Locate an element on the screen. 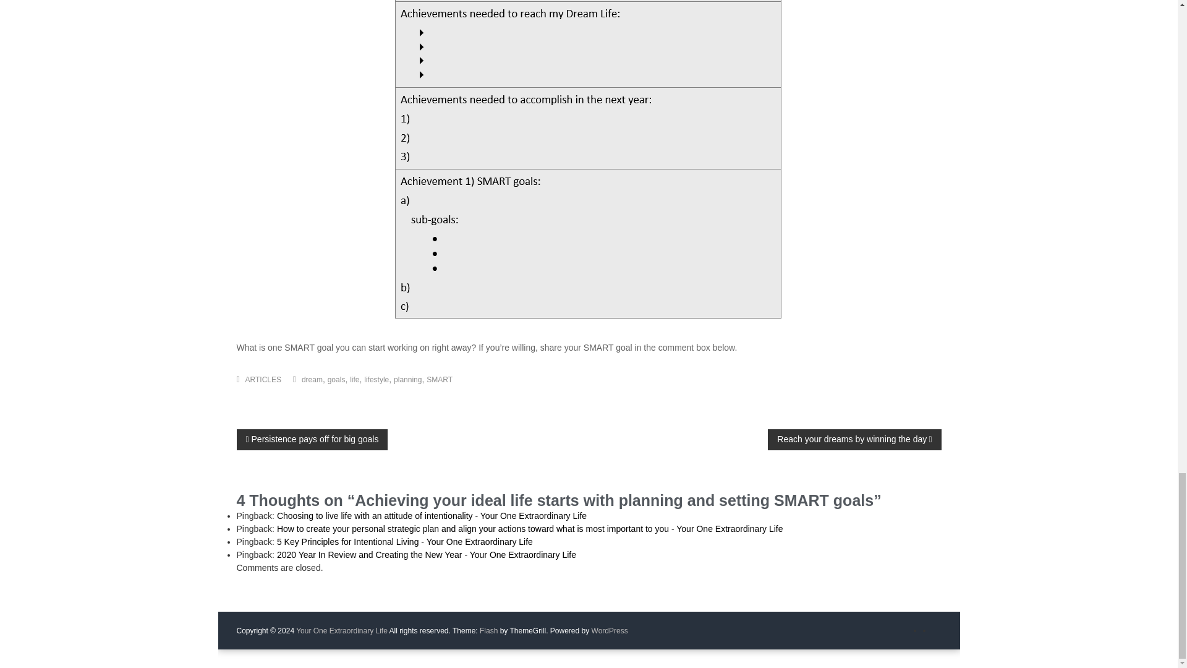  lifestyle is located at coordinates (377, 380).